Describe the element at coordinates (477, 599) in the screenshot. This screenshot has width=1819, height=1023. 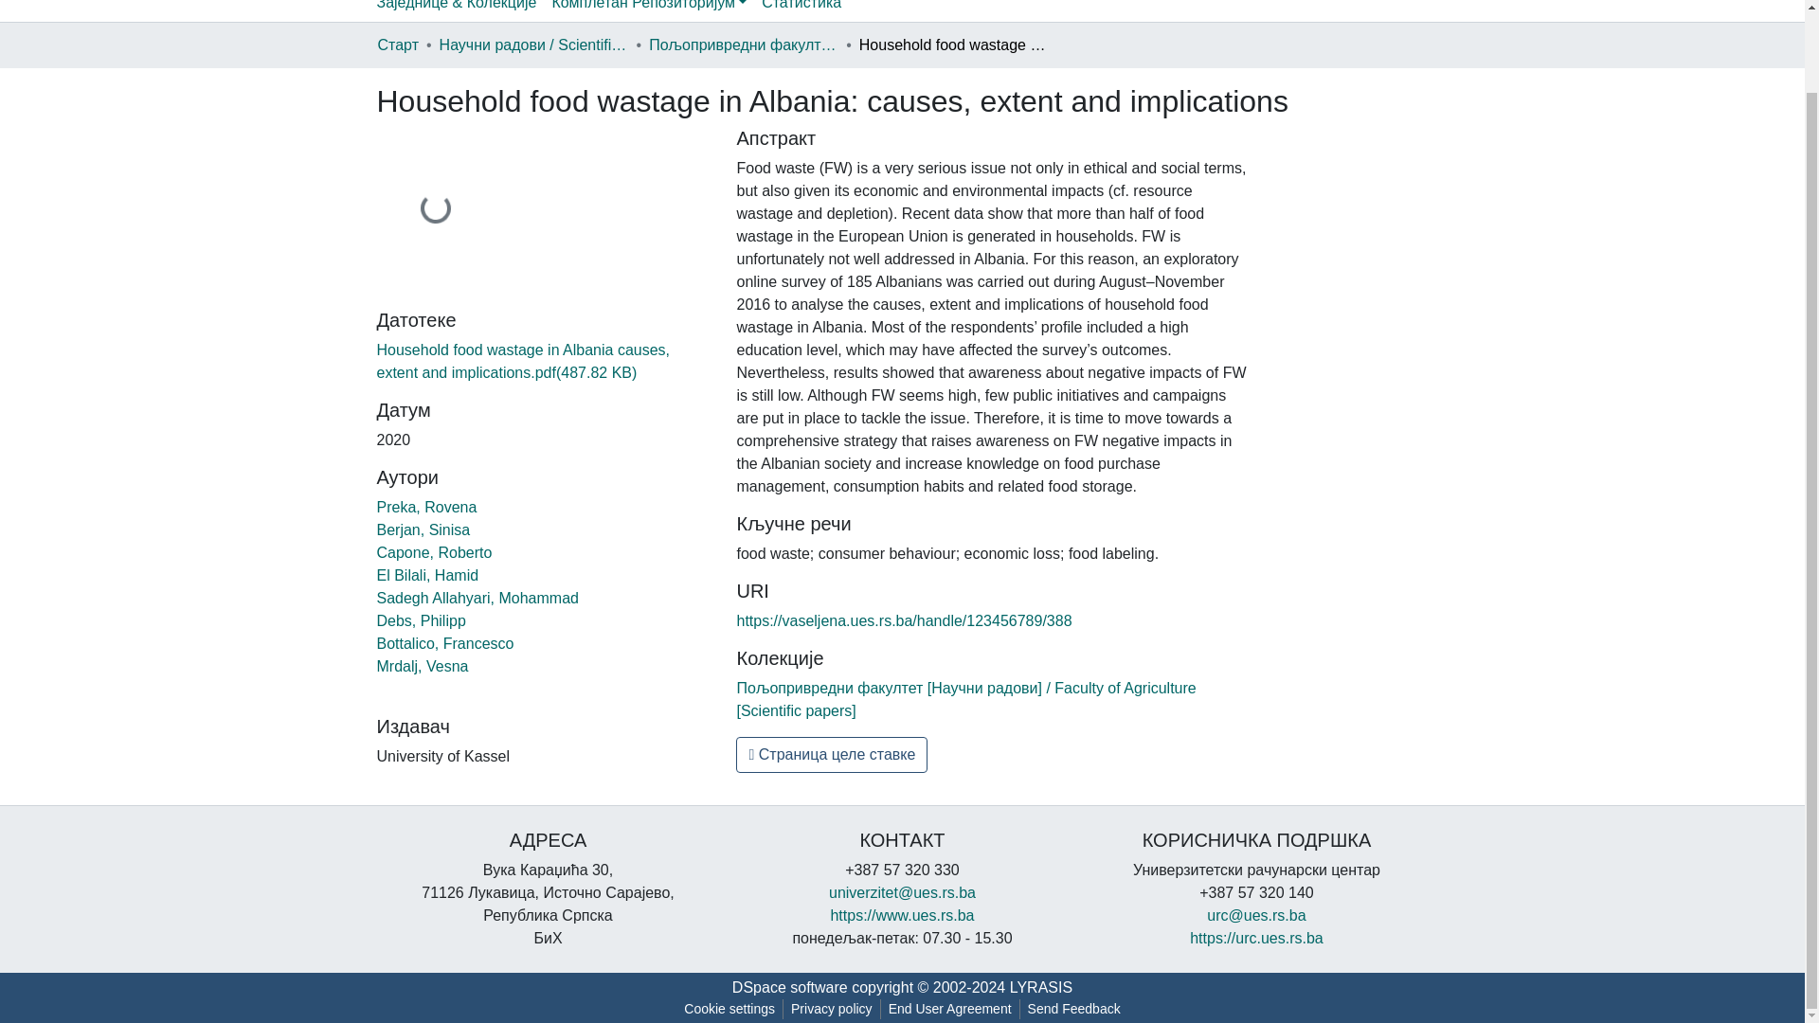
I see `Sadegh Allahyari, Mohammad` at that location.